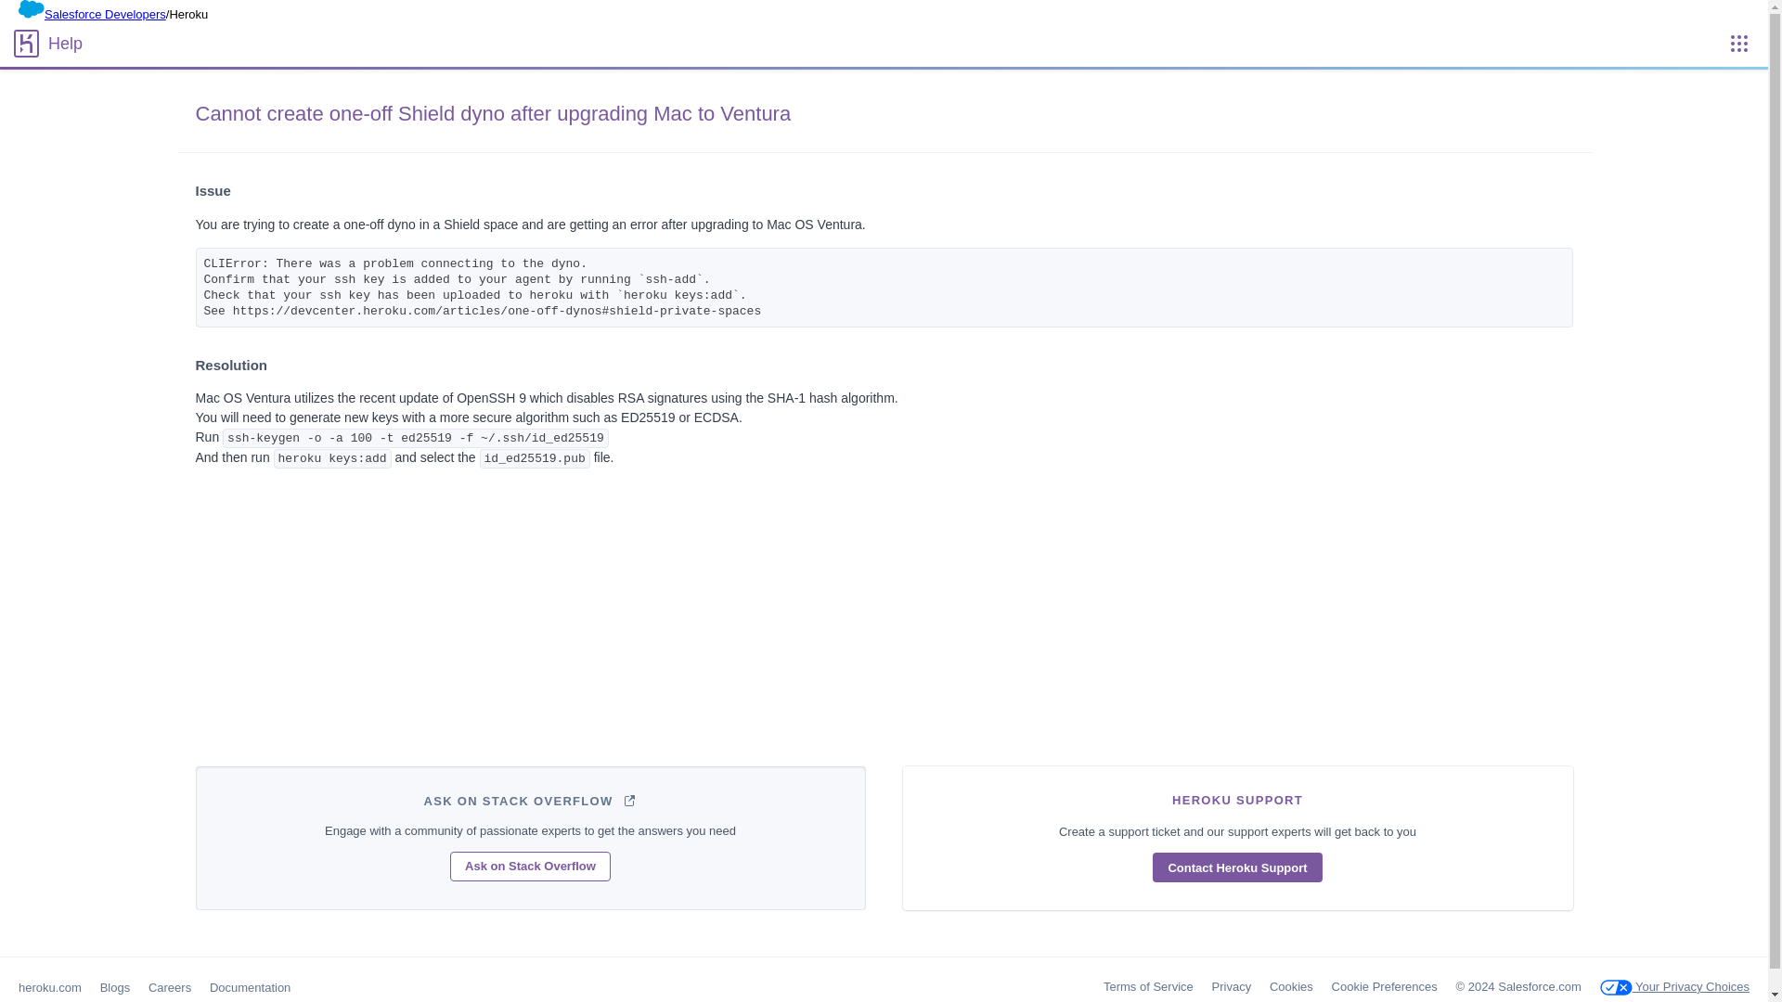 The height and width of the screenshot is (1002, 1782). I want to click on Privacy, so click(1232, 987).